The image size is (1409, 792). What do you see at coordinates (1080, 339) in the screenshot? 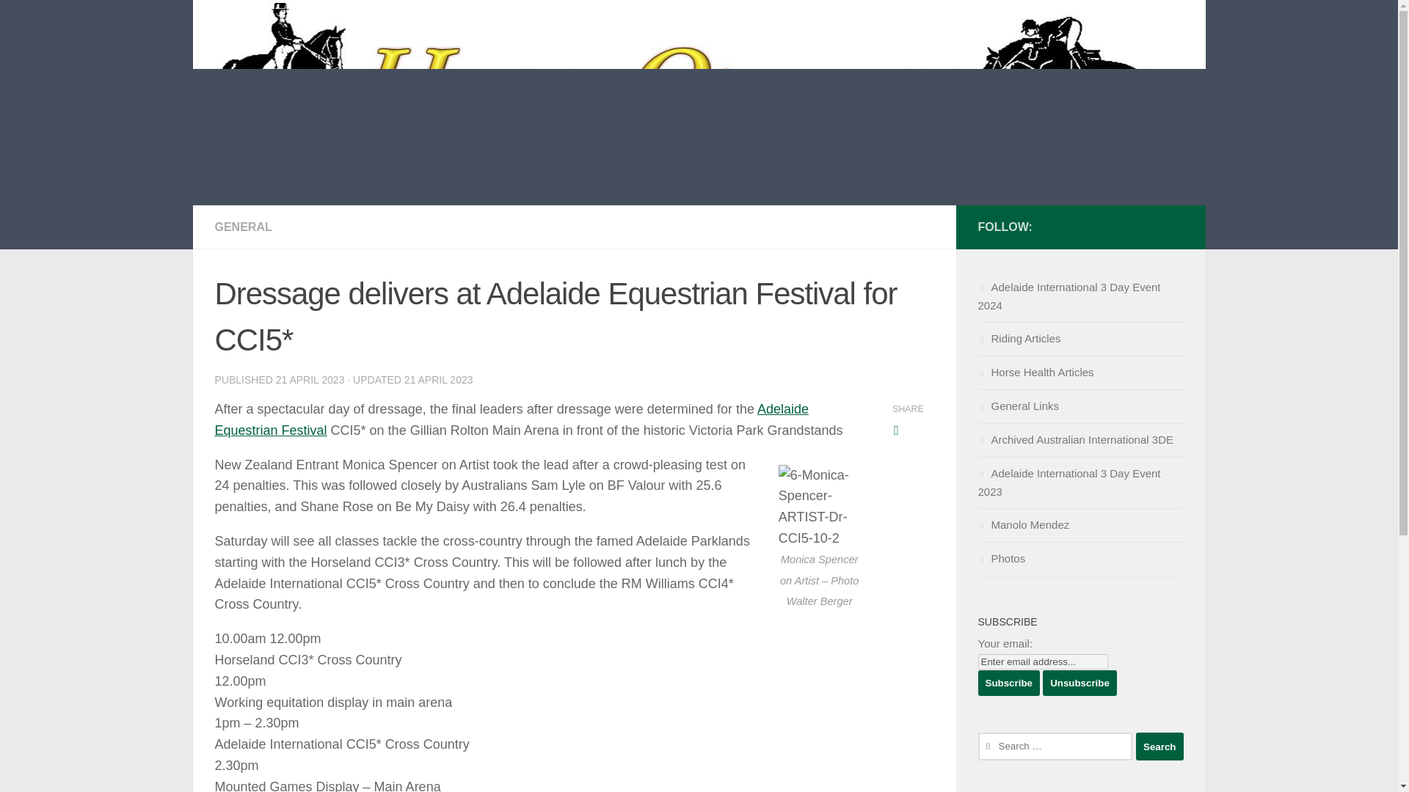
I see `Riding Articles` at bounding box center [1080, 339].